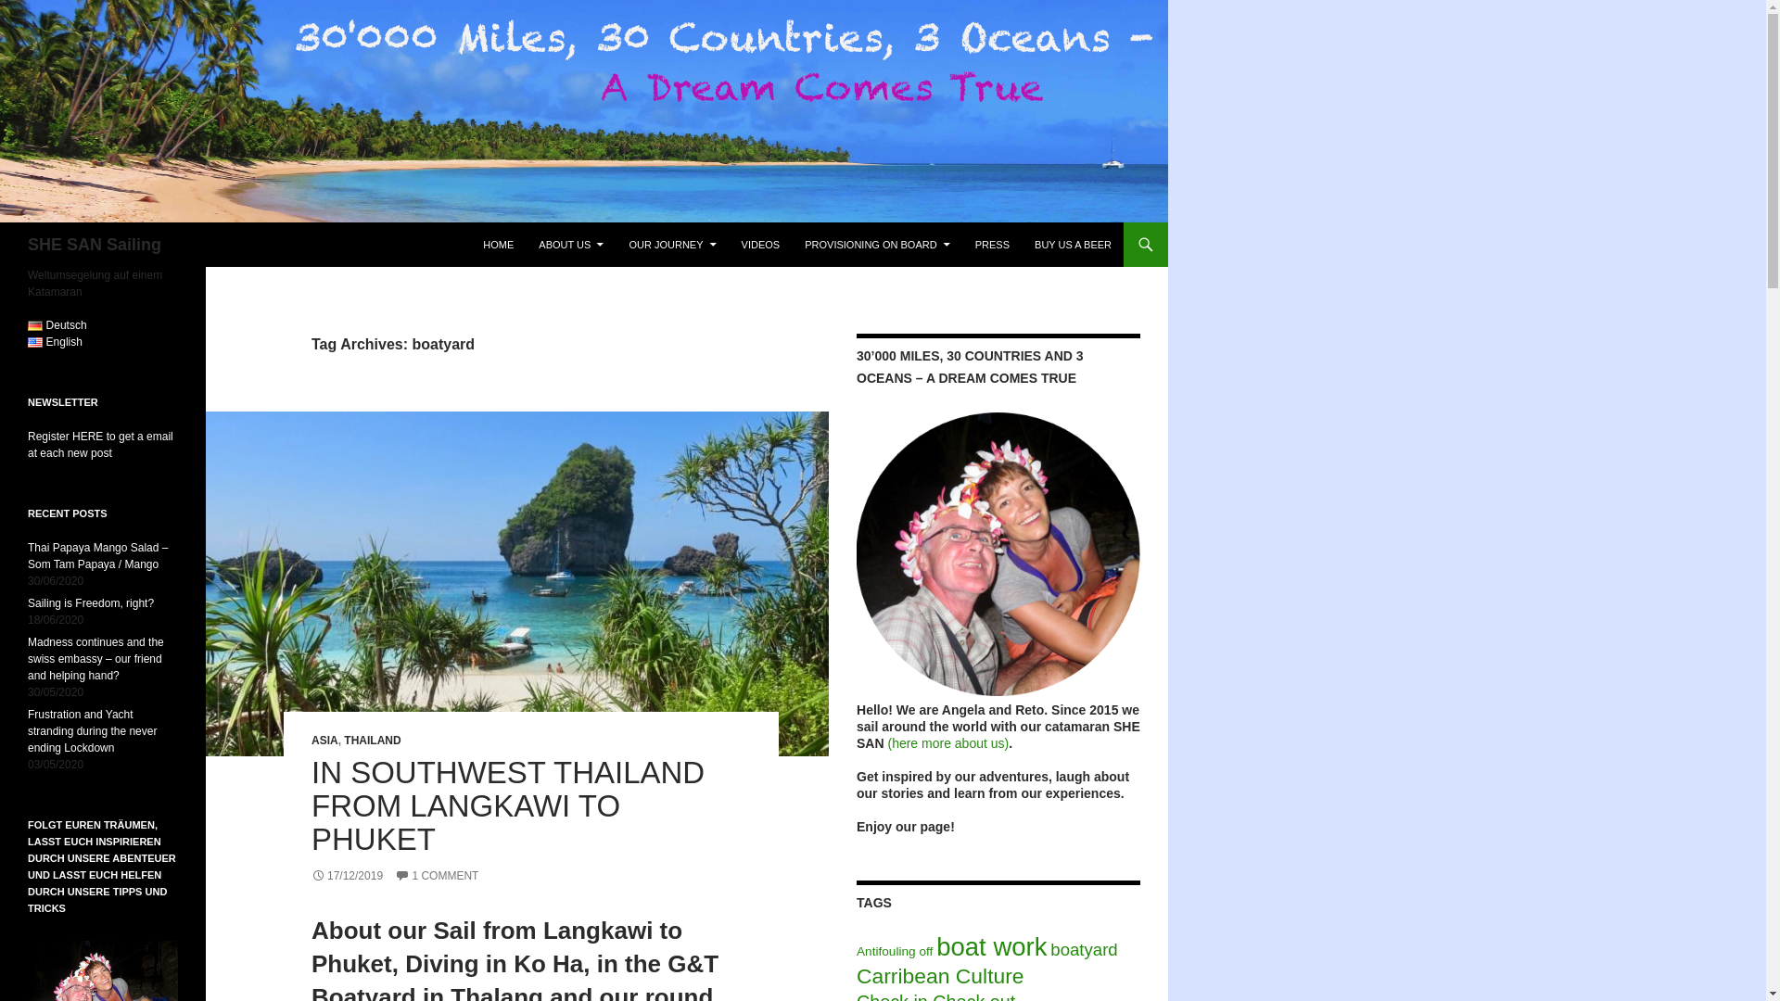 The width and height of the screenshot is (1780, 1001). What do you see at coordinates (508, 806) in the screenshot?
I see `IN SOUTHWEST THAILAND FROM LANGKAWI TO PHUKET` at bounding box center [508, 806].